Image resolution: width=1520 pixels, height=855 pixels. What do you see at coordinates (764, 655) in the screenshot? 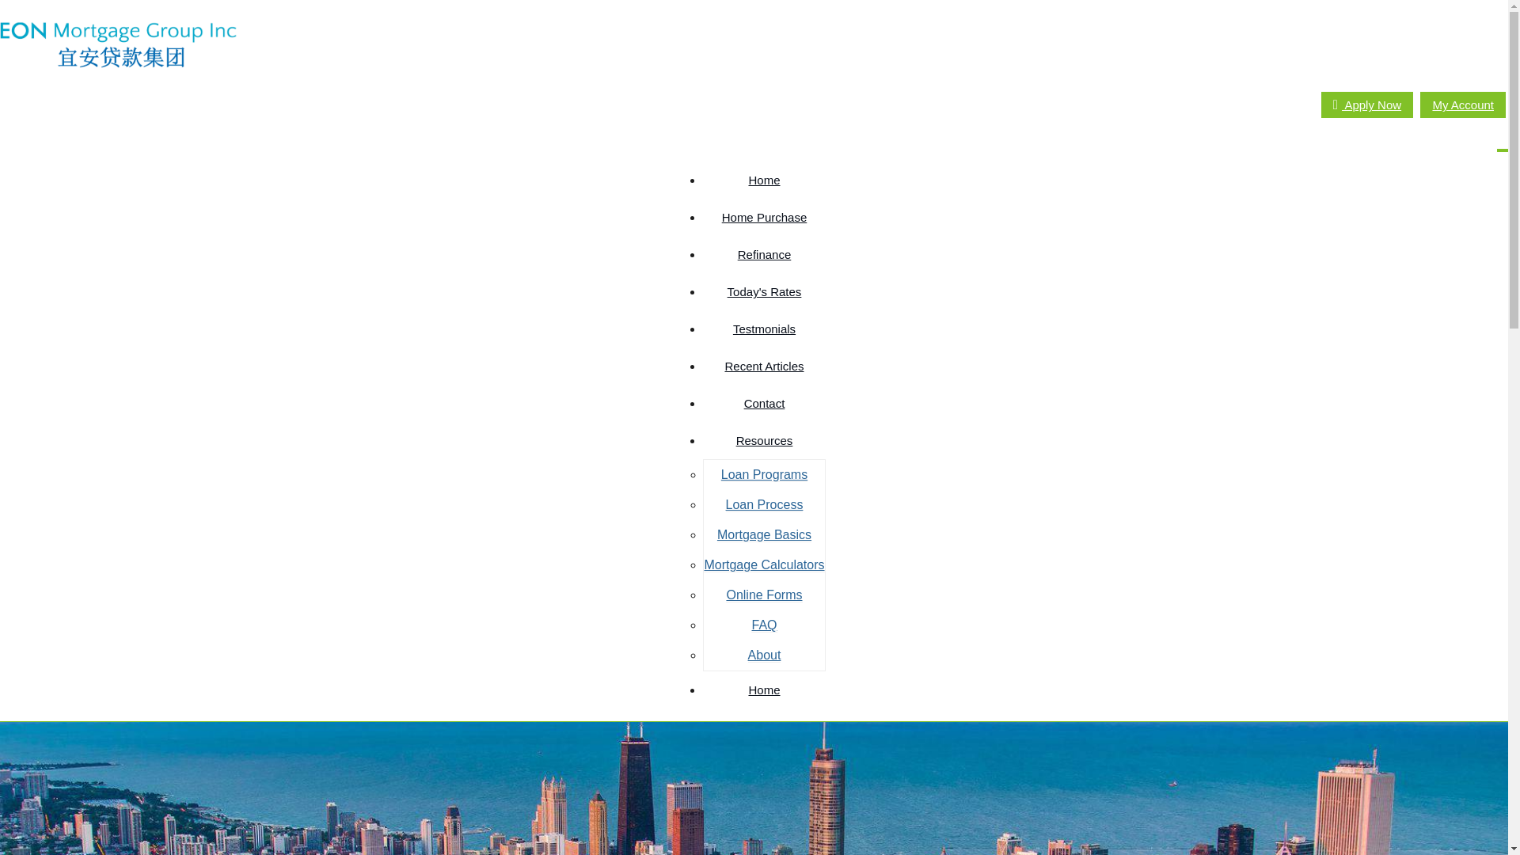
I see `About` at bounding box center [764, 655].